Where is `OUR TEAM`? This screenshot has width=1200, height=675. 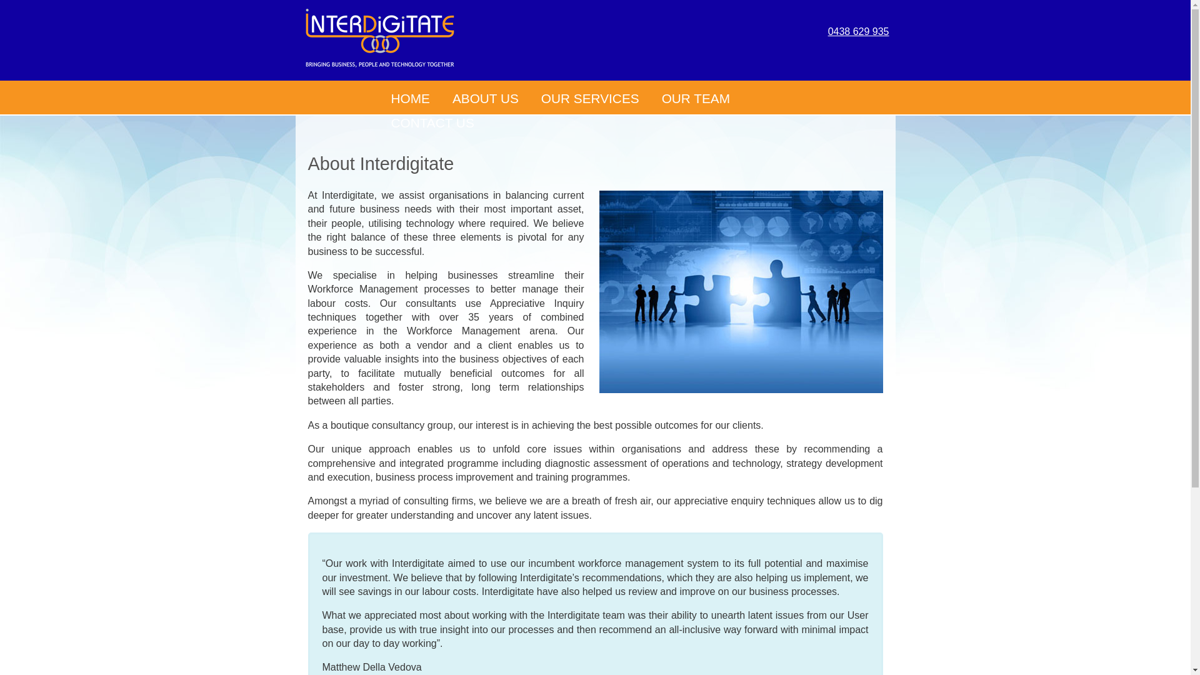 OUR TEAM is located at coordinates (696, 99).